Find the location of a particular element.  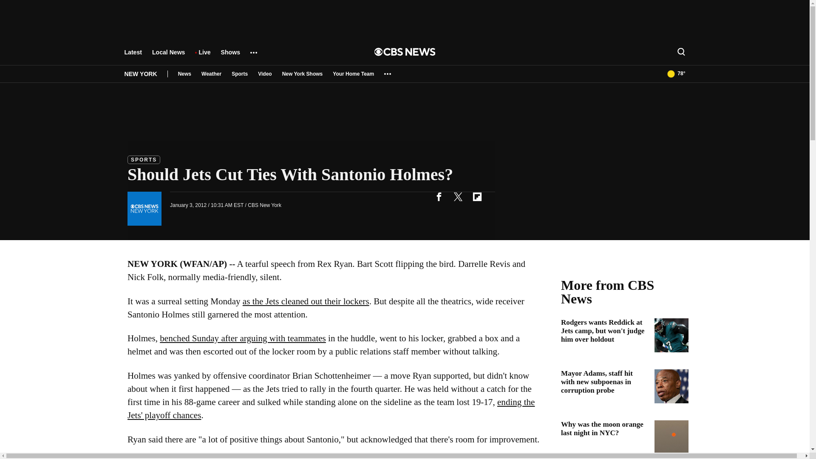

flipboard is located at coordinates (477, 196).